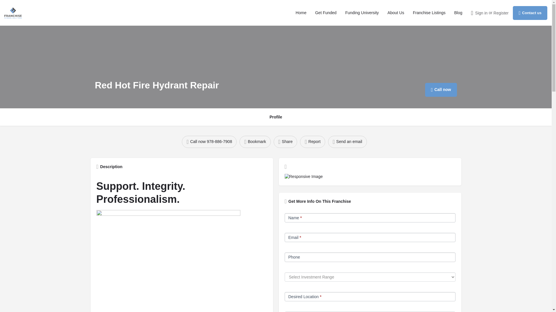 Image resolution: width=556 pixels, height=312 pixels. I want to click on Bookmark, so click(255, 142).